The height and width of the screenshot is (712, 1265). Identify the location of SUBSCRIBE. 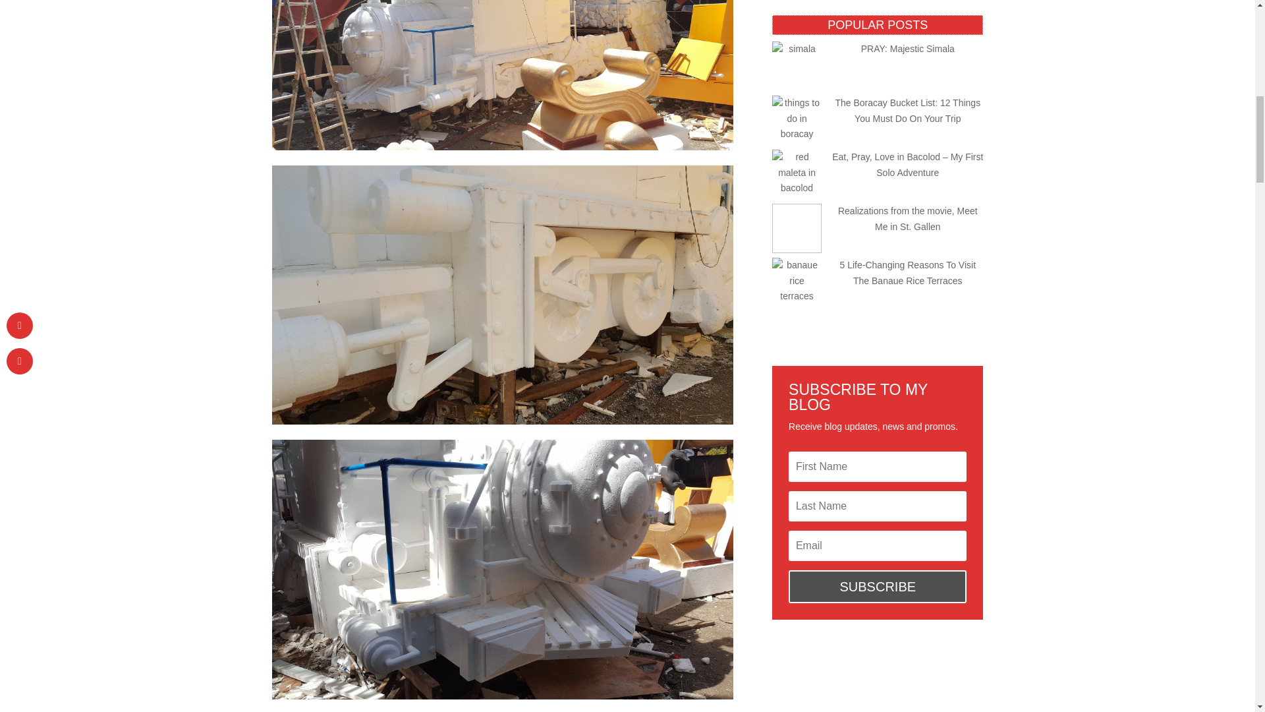
(877, 587).